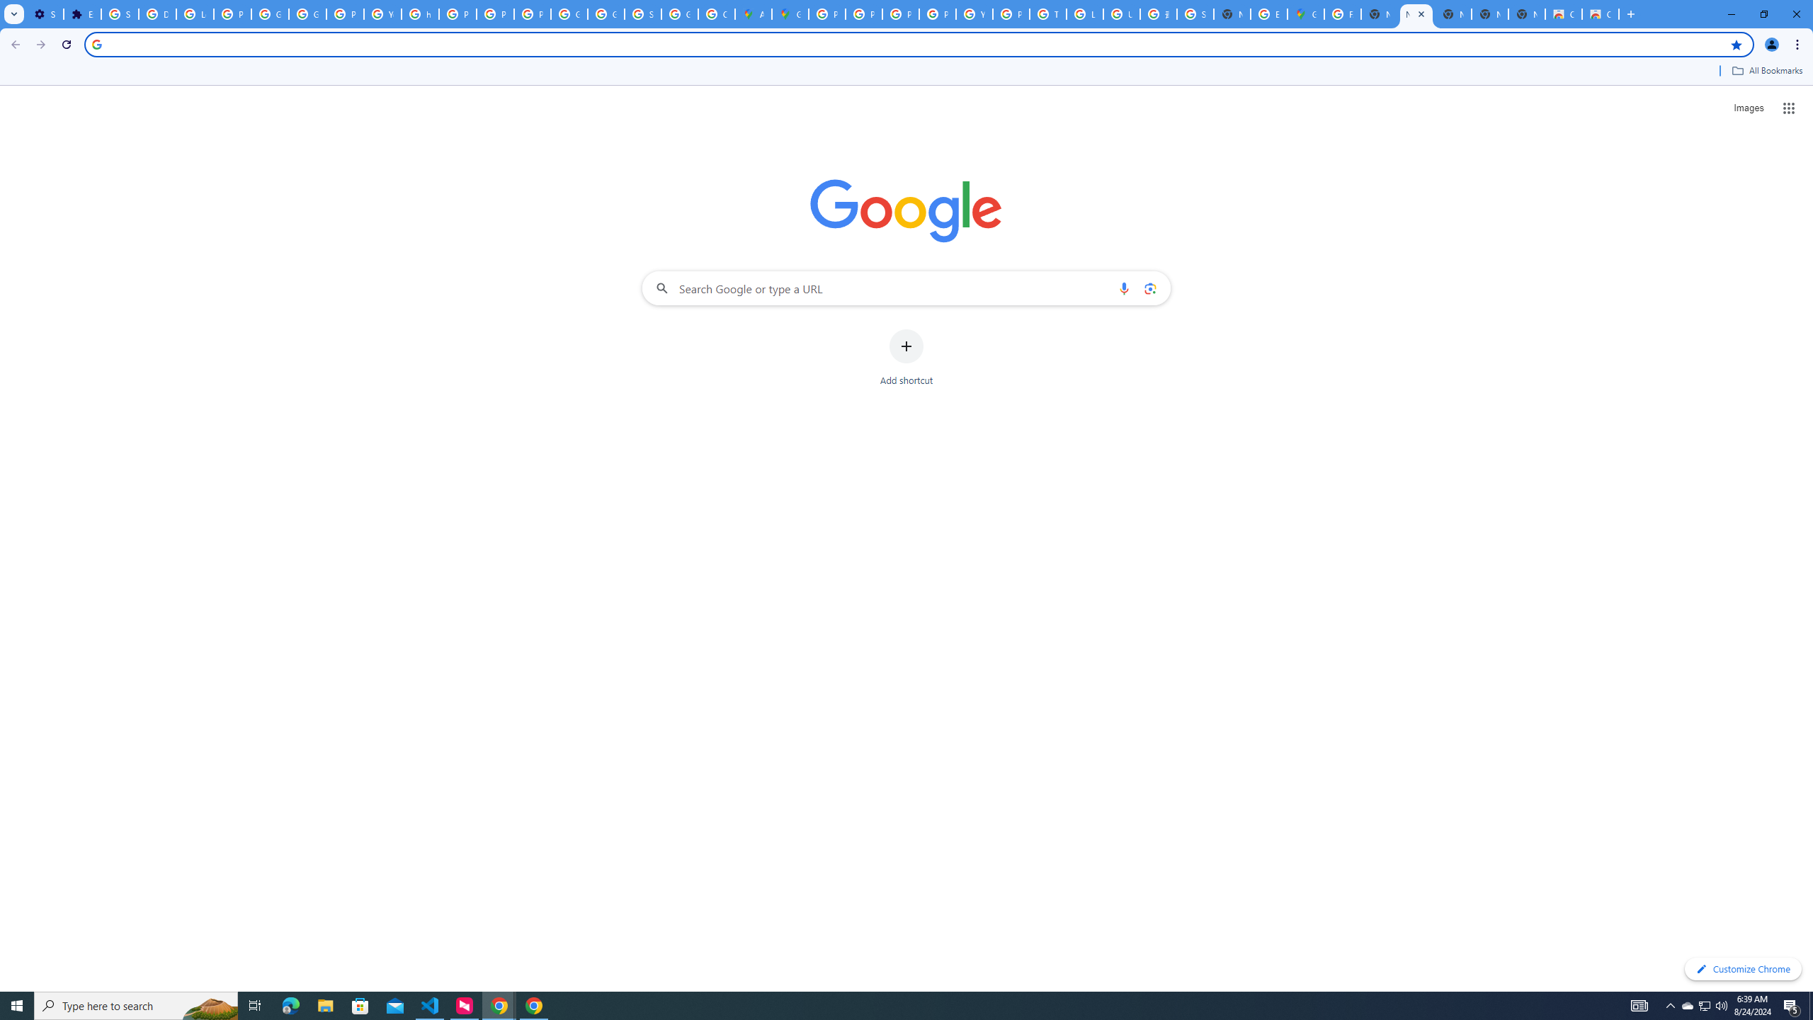 The width and height of the screenshot is (1813, 1020). What do you see at coordinates (1269, 14) in the screenshot?
I see `Explore new street-level details - Google Maps Help` at bounding box center [1269, 14].